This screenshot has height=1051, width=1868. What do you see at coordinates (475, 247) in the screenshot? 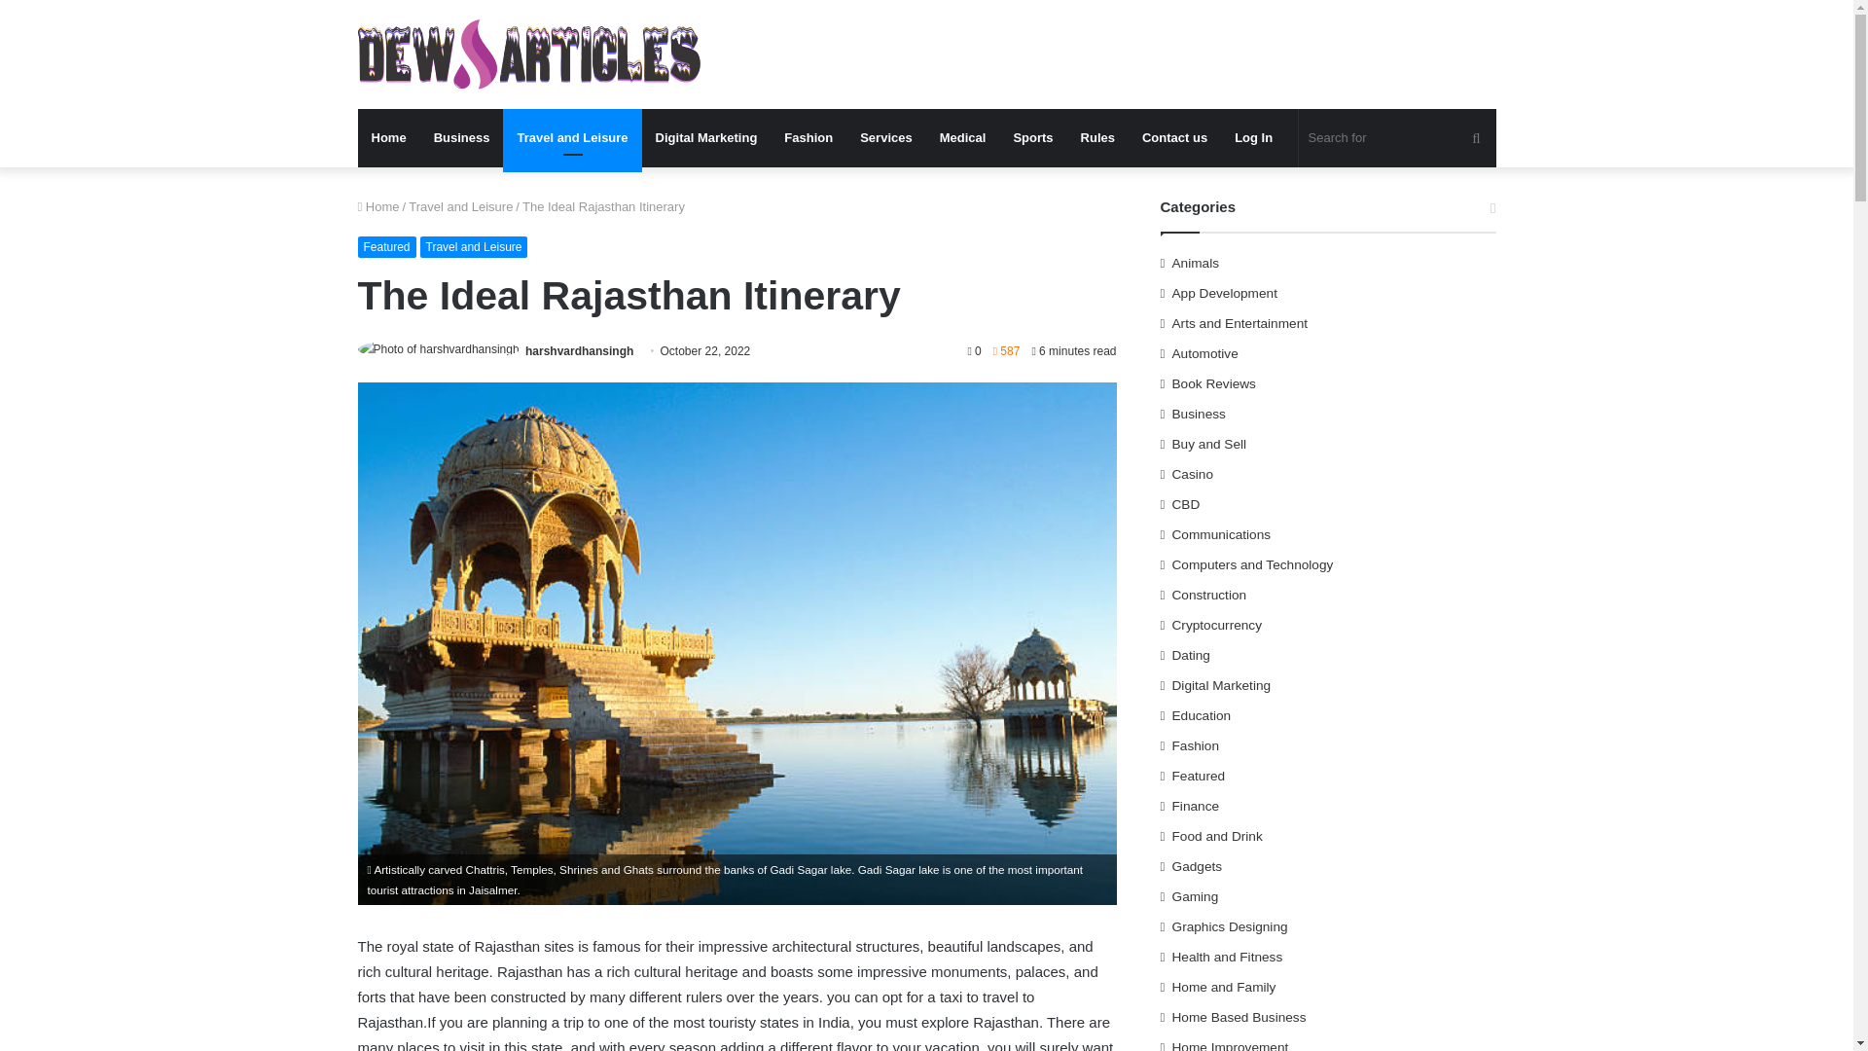
I see `Travel and Leisure` at bounding box center [475, 247].